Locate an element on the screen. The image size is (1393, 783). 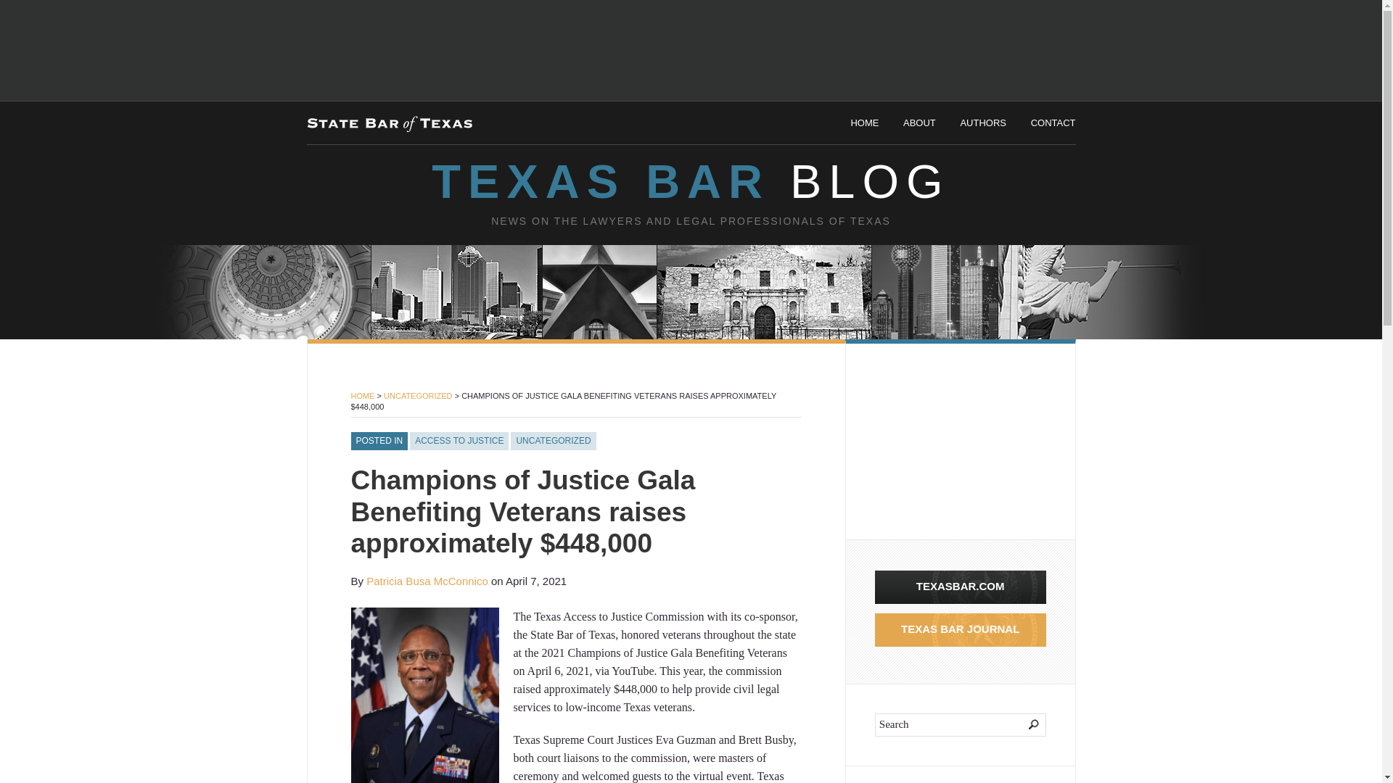
Patricia Busa McConnico is located at coordinates (427, 581).